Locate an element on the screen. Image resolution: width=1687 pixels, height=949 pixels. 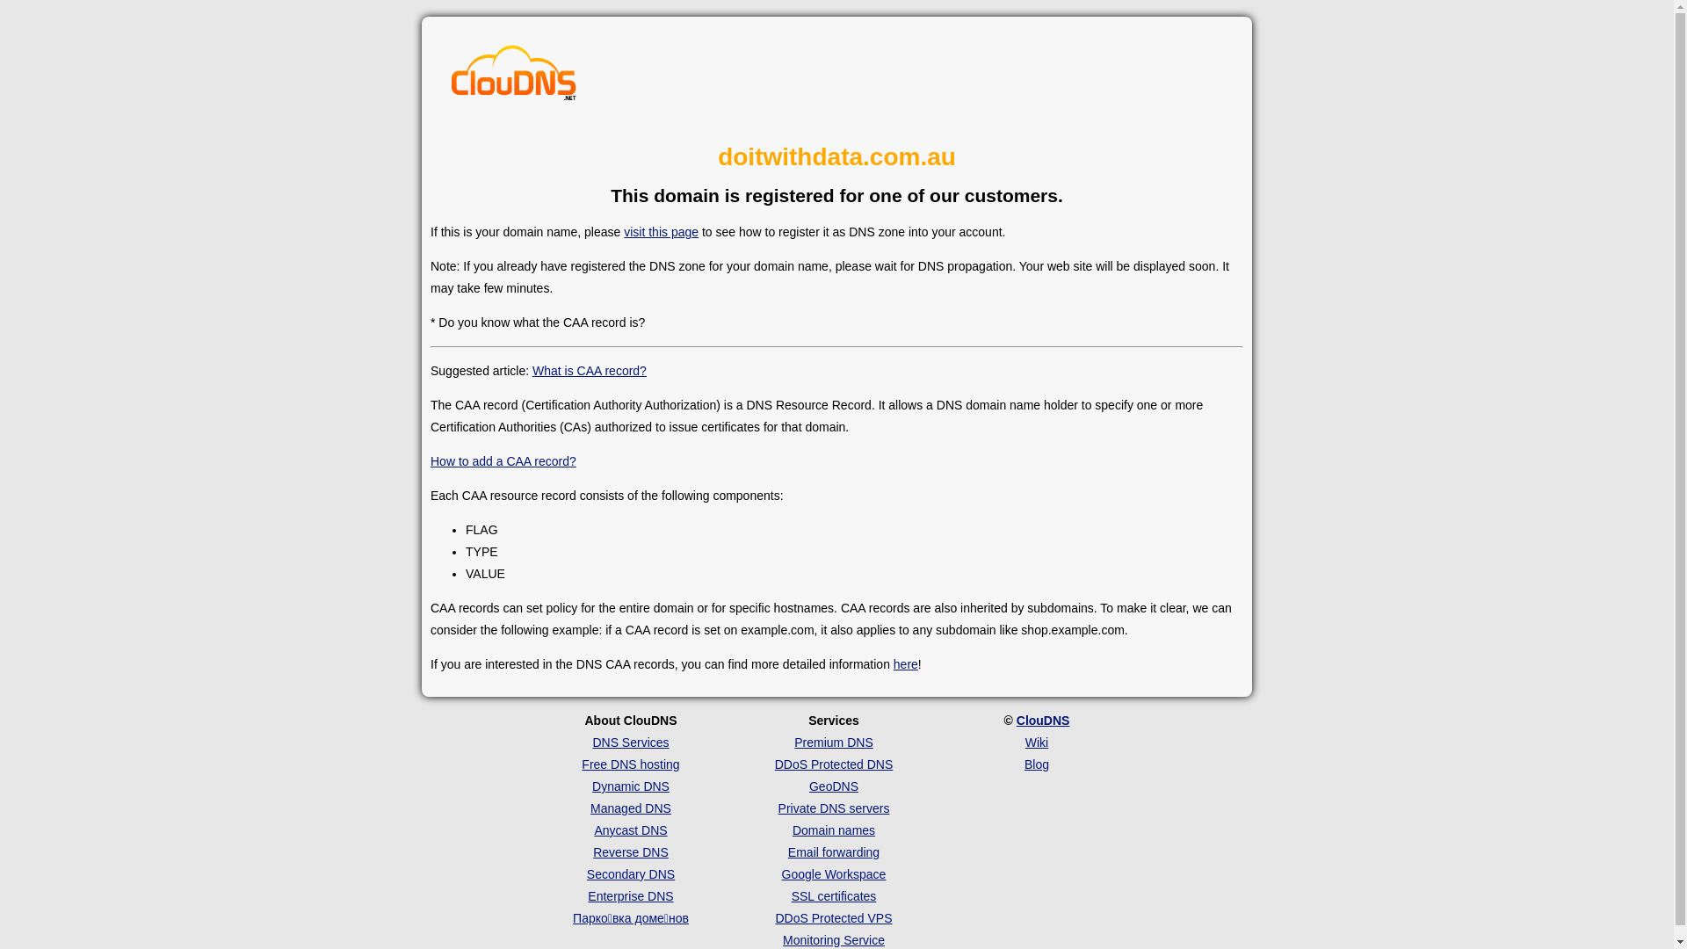
Email forwarding is located at coordinates (834, 852).